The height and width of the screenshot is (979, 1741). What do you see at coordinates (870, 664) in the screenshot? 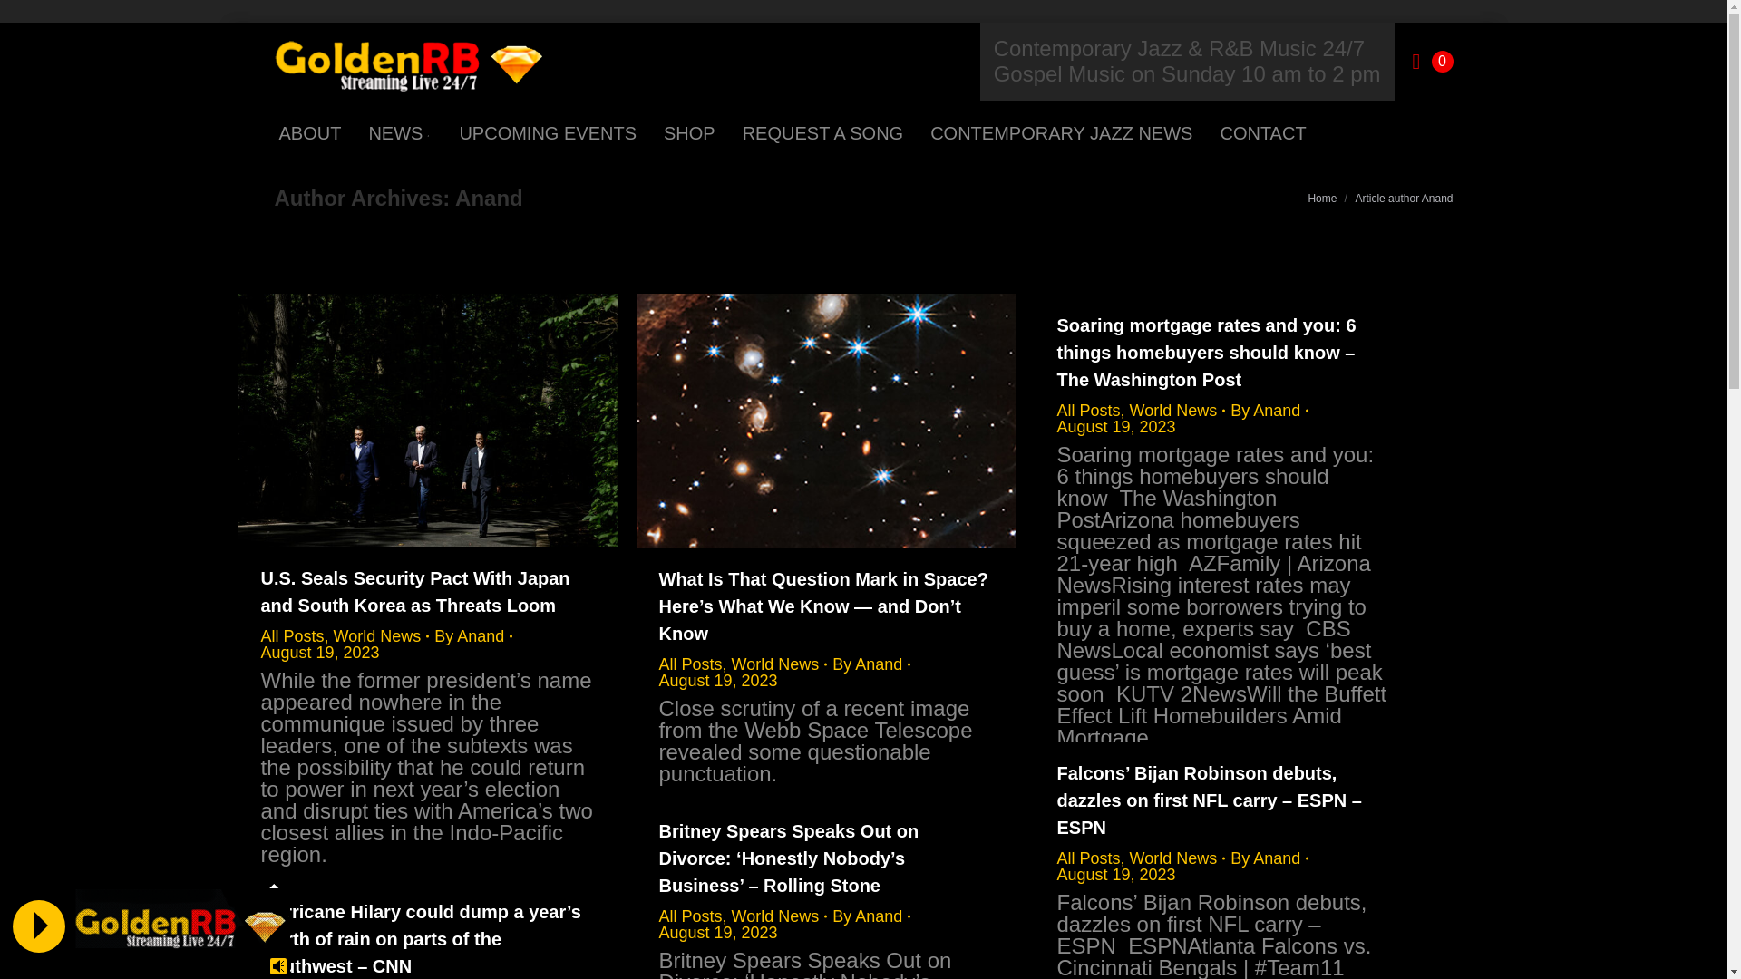
I see `View all posts by Anand` at bounding box center [870, 664].